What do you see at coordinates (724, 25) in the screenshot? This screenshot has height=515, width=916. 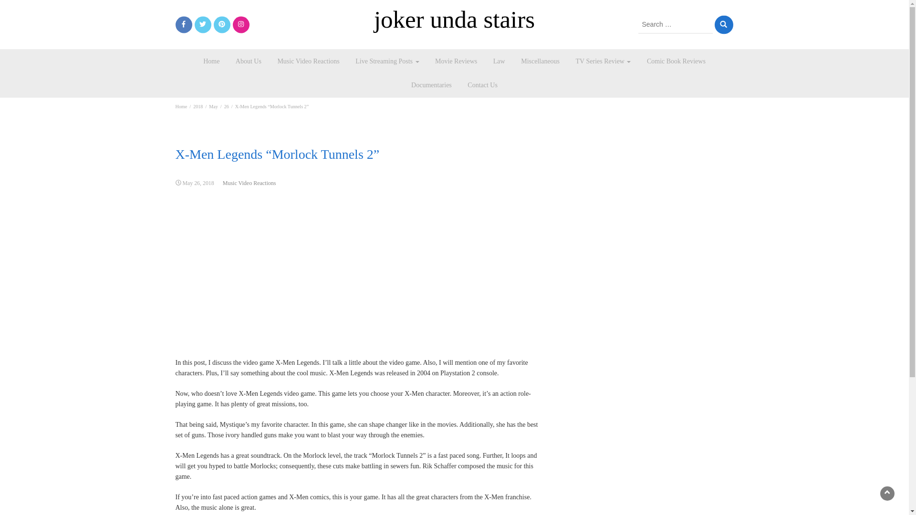 I see `Search` at bounding box center [724, 25].